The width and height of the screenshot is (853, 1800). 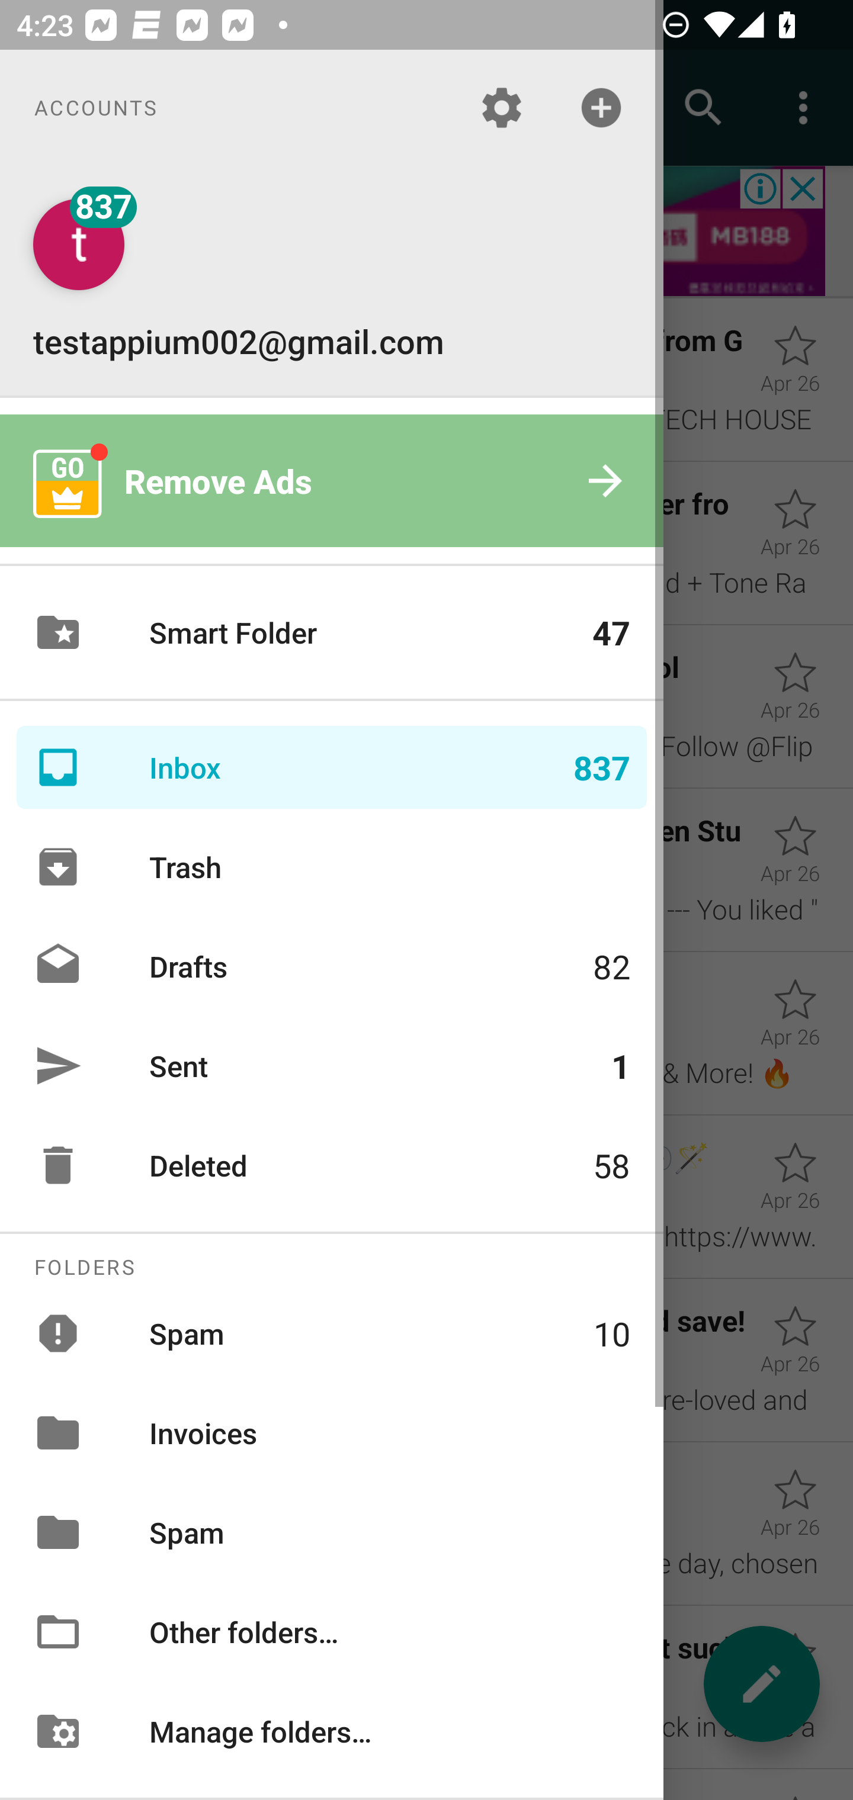 I want to click on Deleted 58, so click(x=332, y=1165).